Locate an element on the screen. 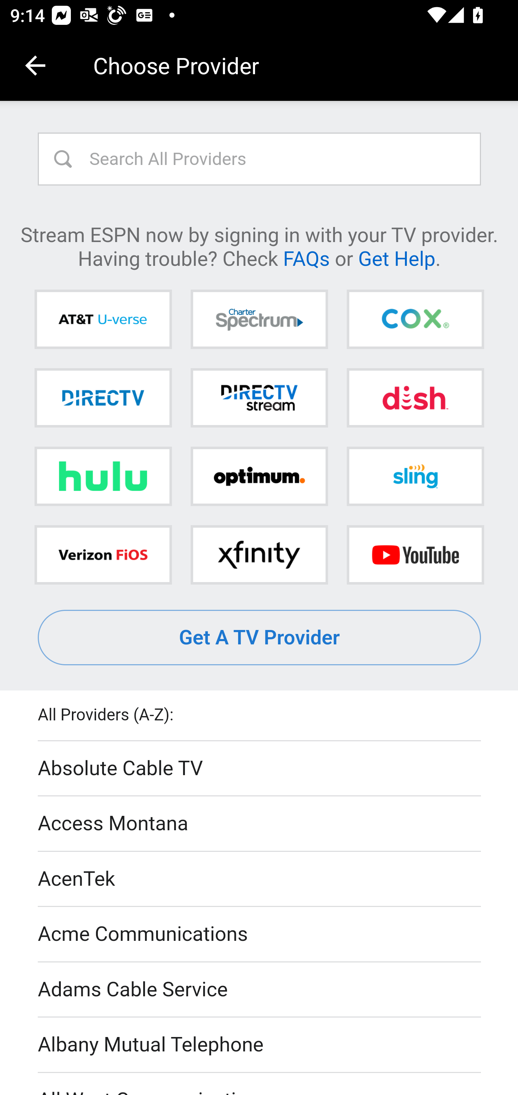 This screenshot has width=518, height=1095. AT&T U-verse is located at coordinates (103, 319).